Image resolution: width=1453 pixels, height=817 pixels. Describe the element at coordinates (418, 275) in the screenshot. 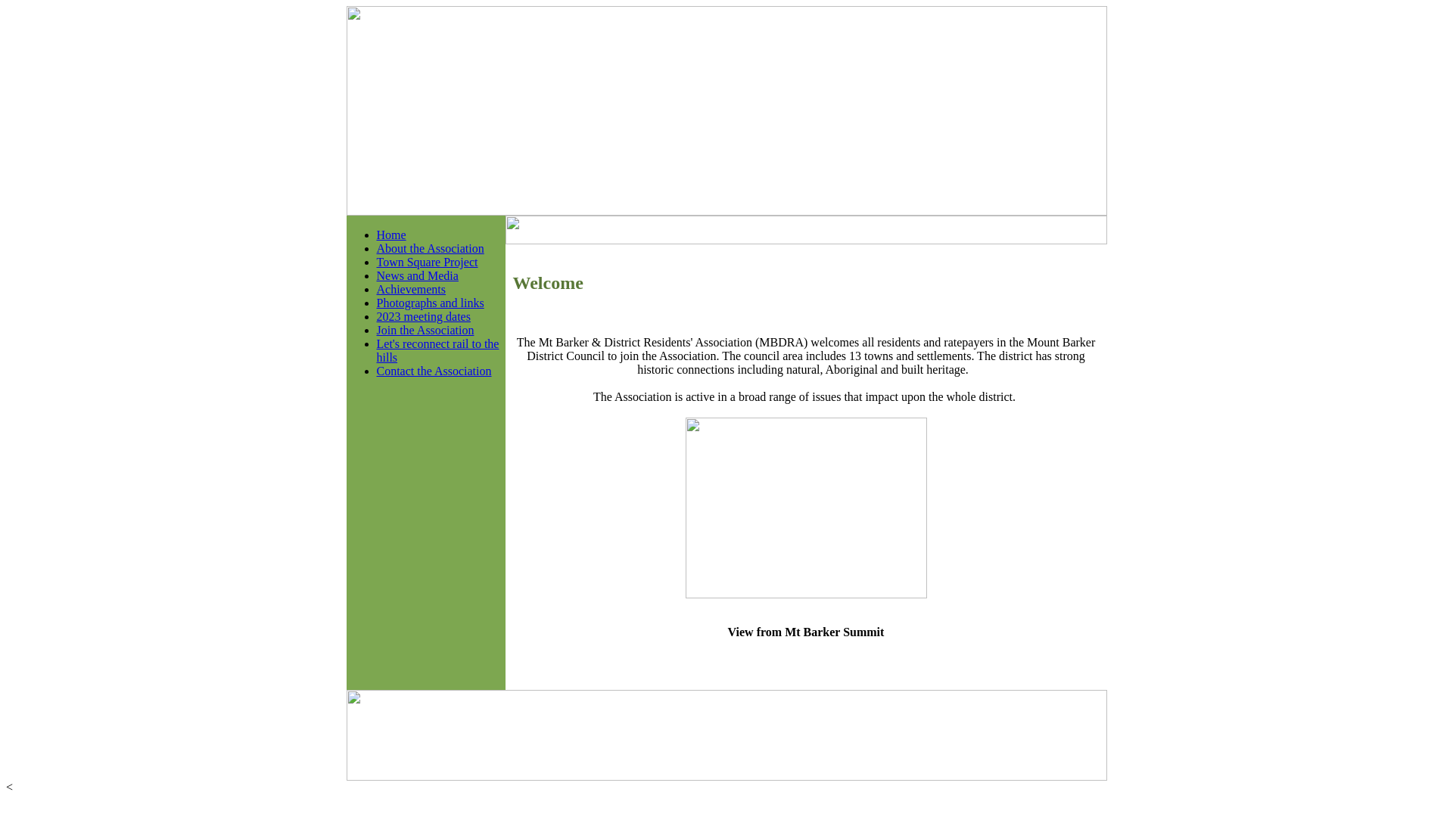

I see `News and Media` at that location.